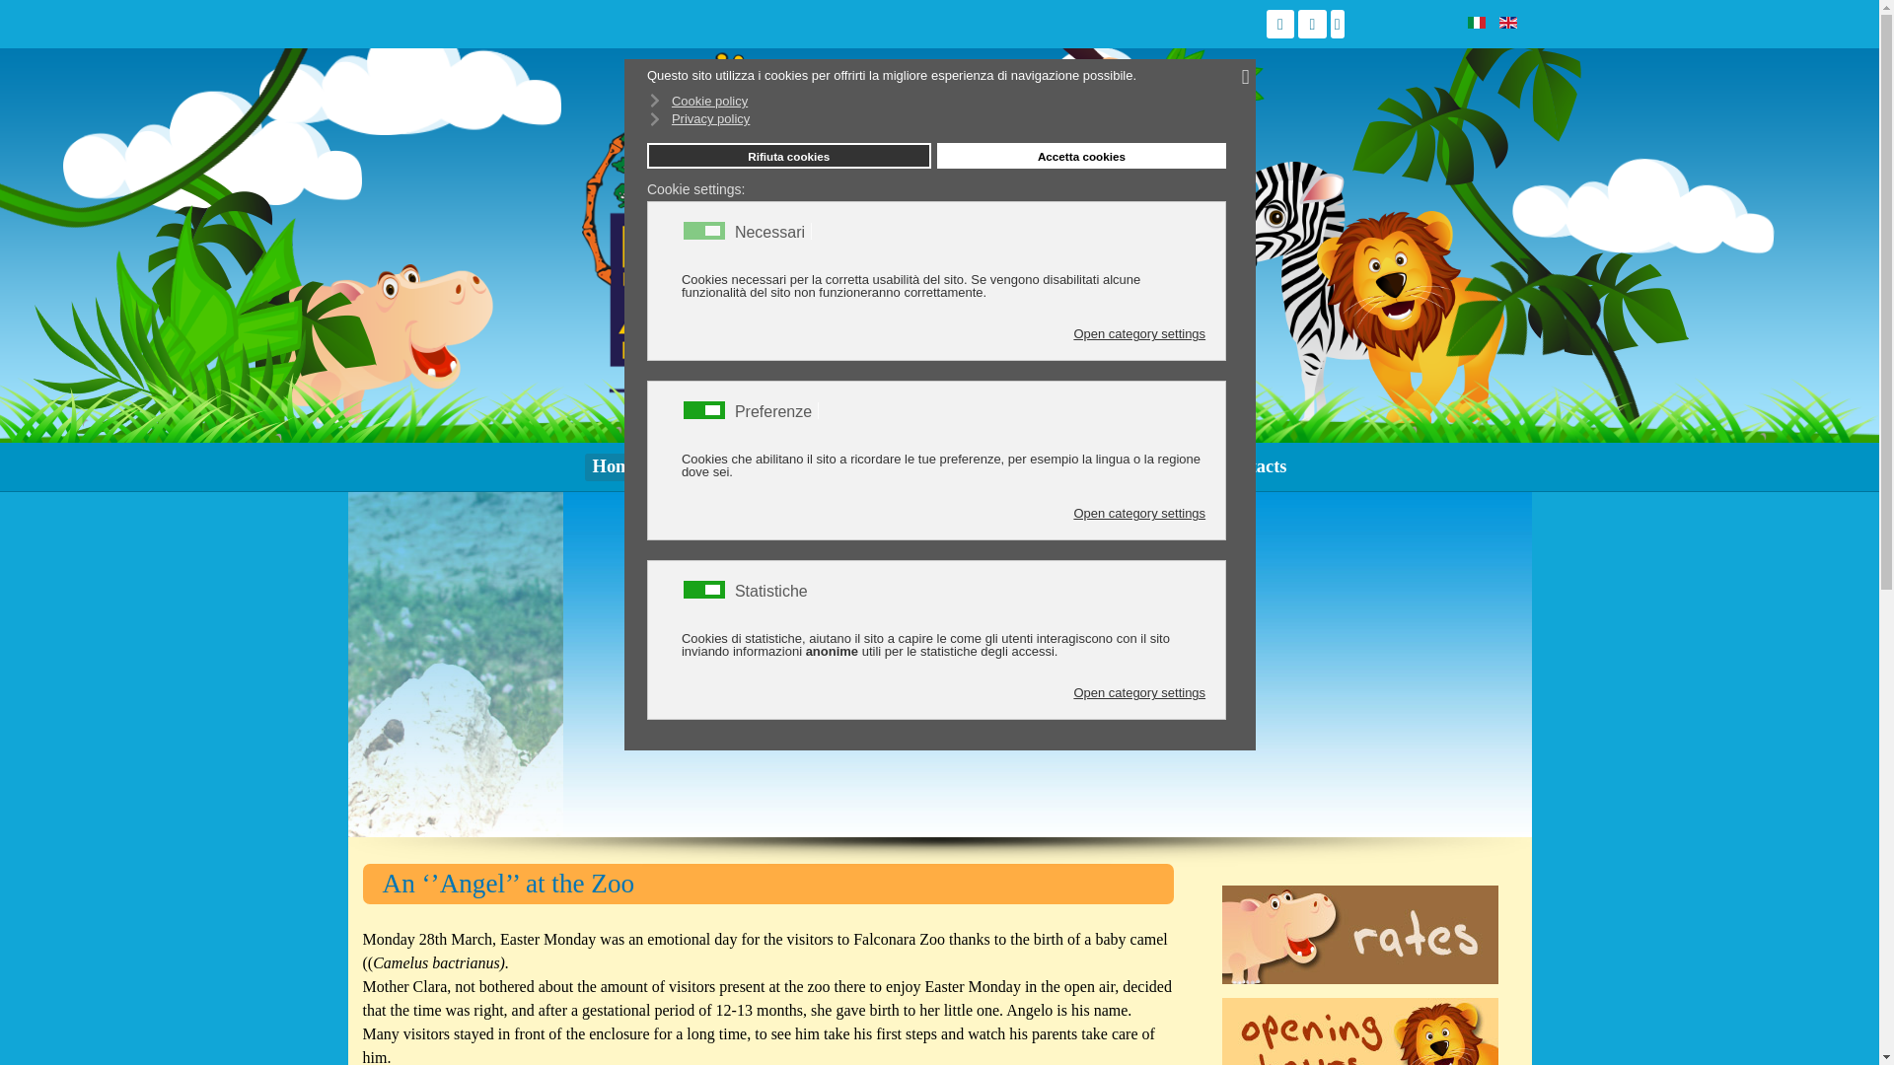  What do you see at coordinates (775, 410) in the screenshot?
I see `Preferenze` at bounding box center [775, 410].